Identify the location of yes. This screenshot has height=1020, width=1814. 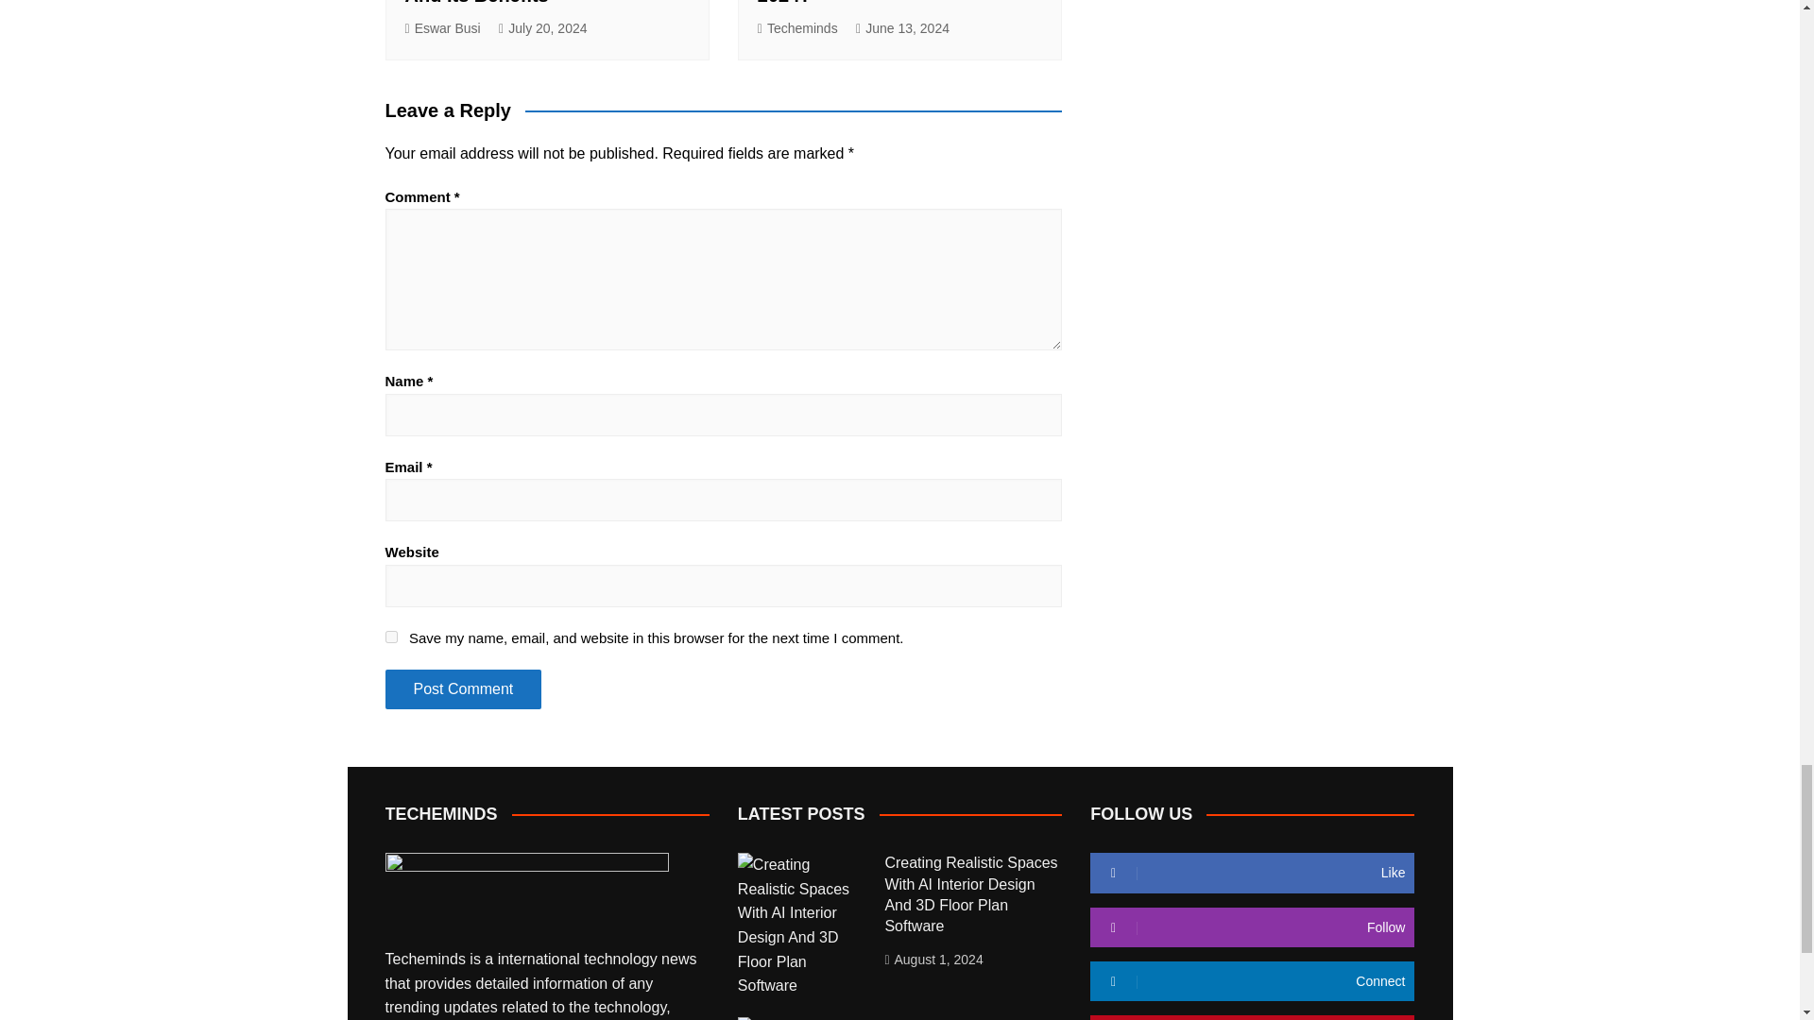
(391, 637).